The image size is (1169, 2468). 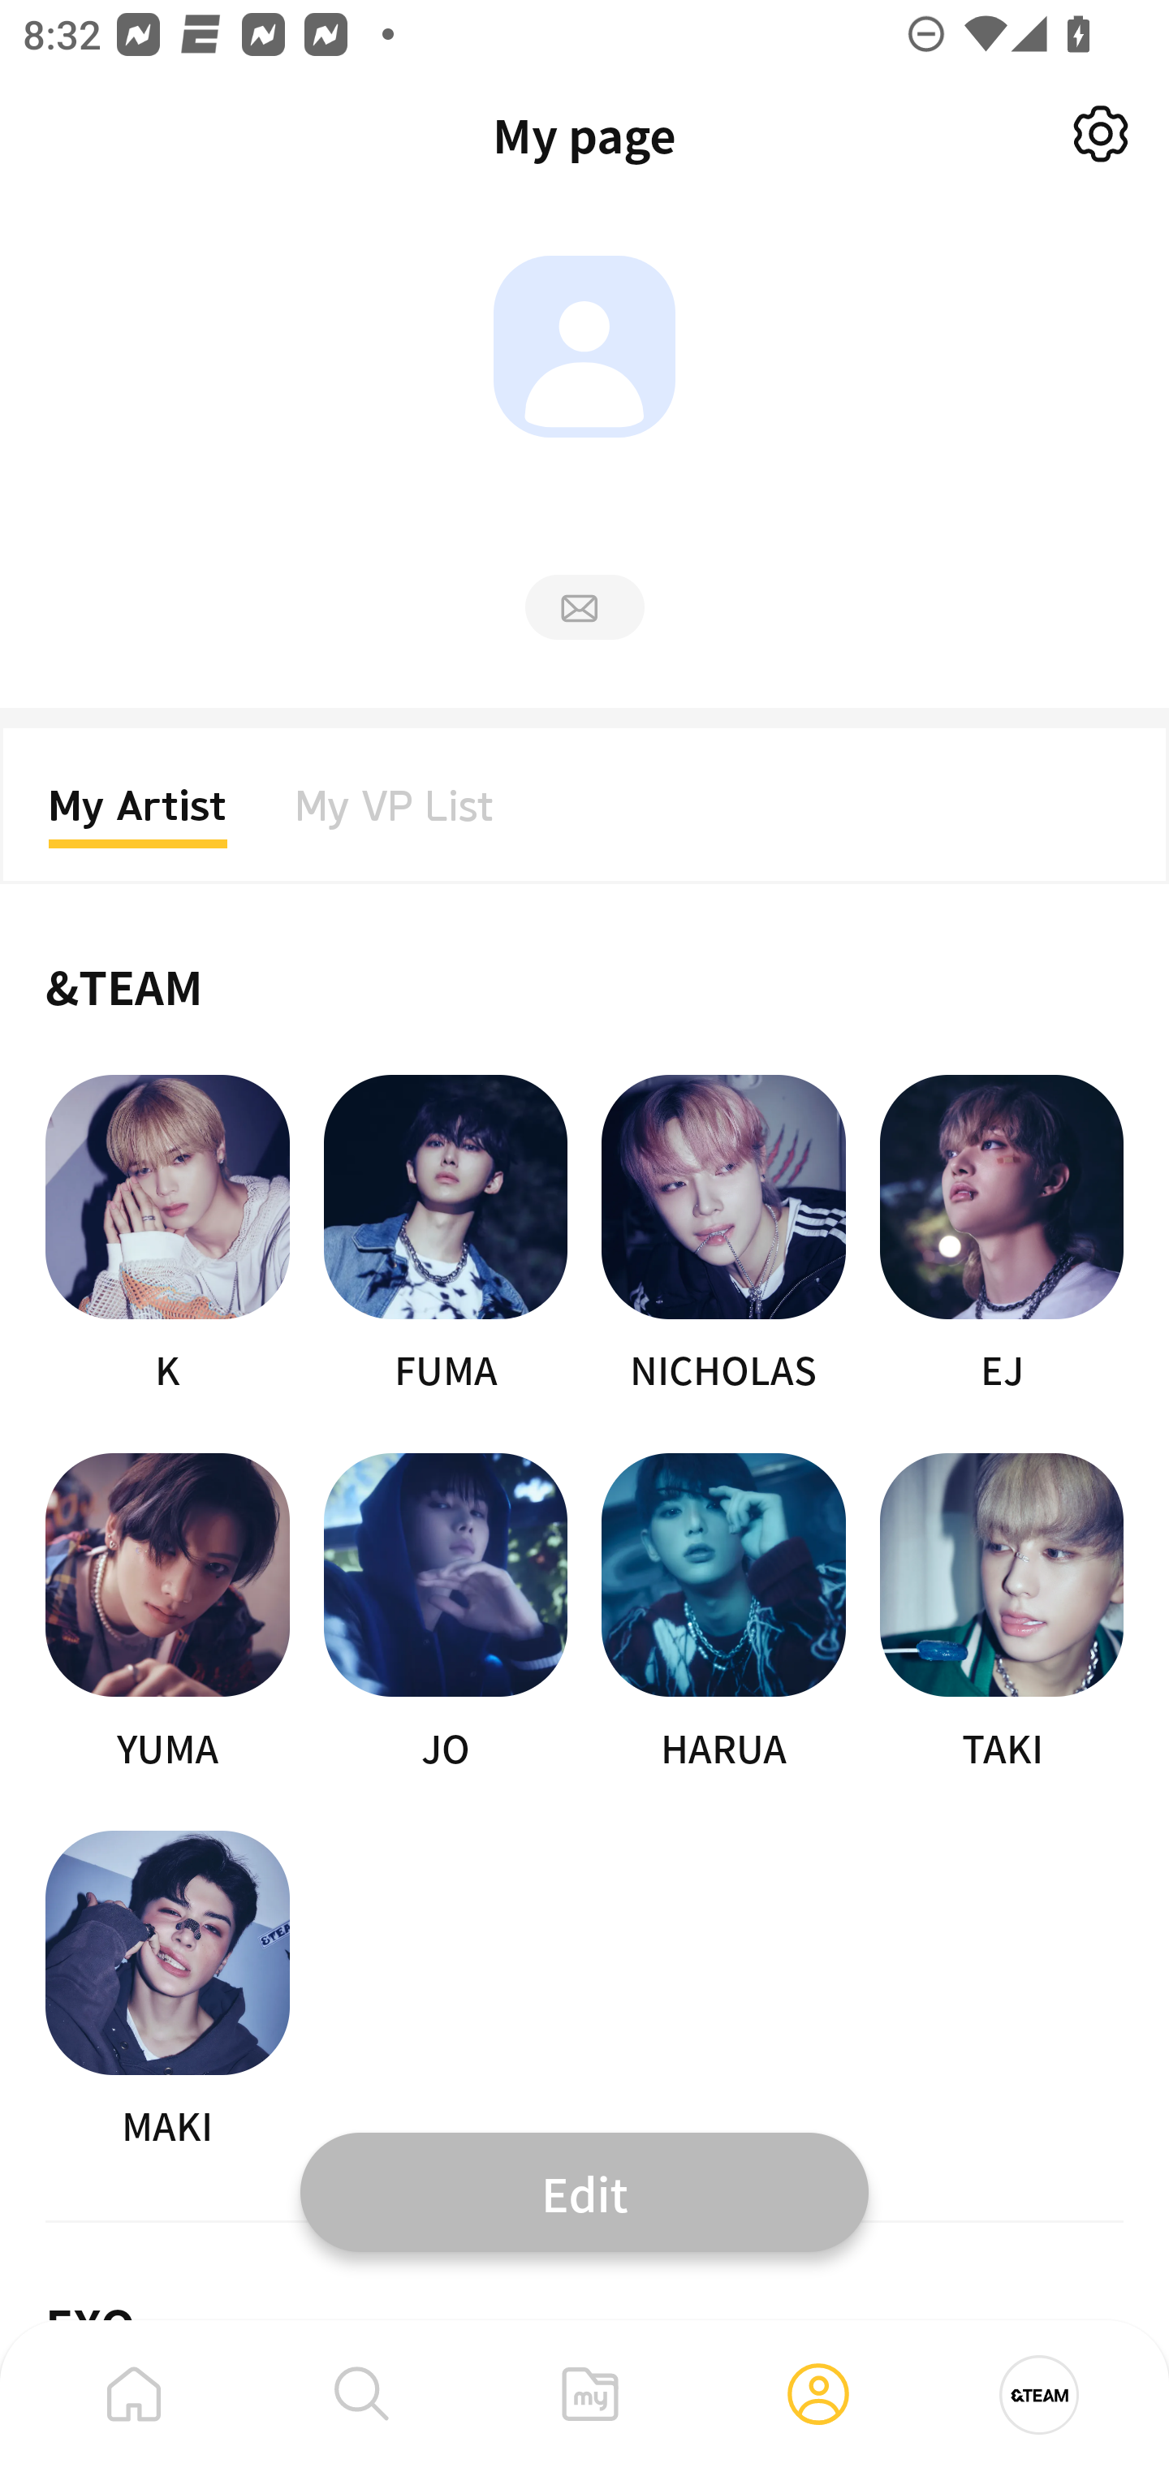 I want to click on TAKI, so click(x=1002, y=1614).